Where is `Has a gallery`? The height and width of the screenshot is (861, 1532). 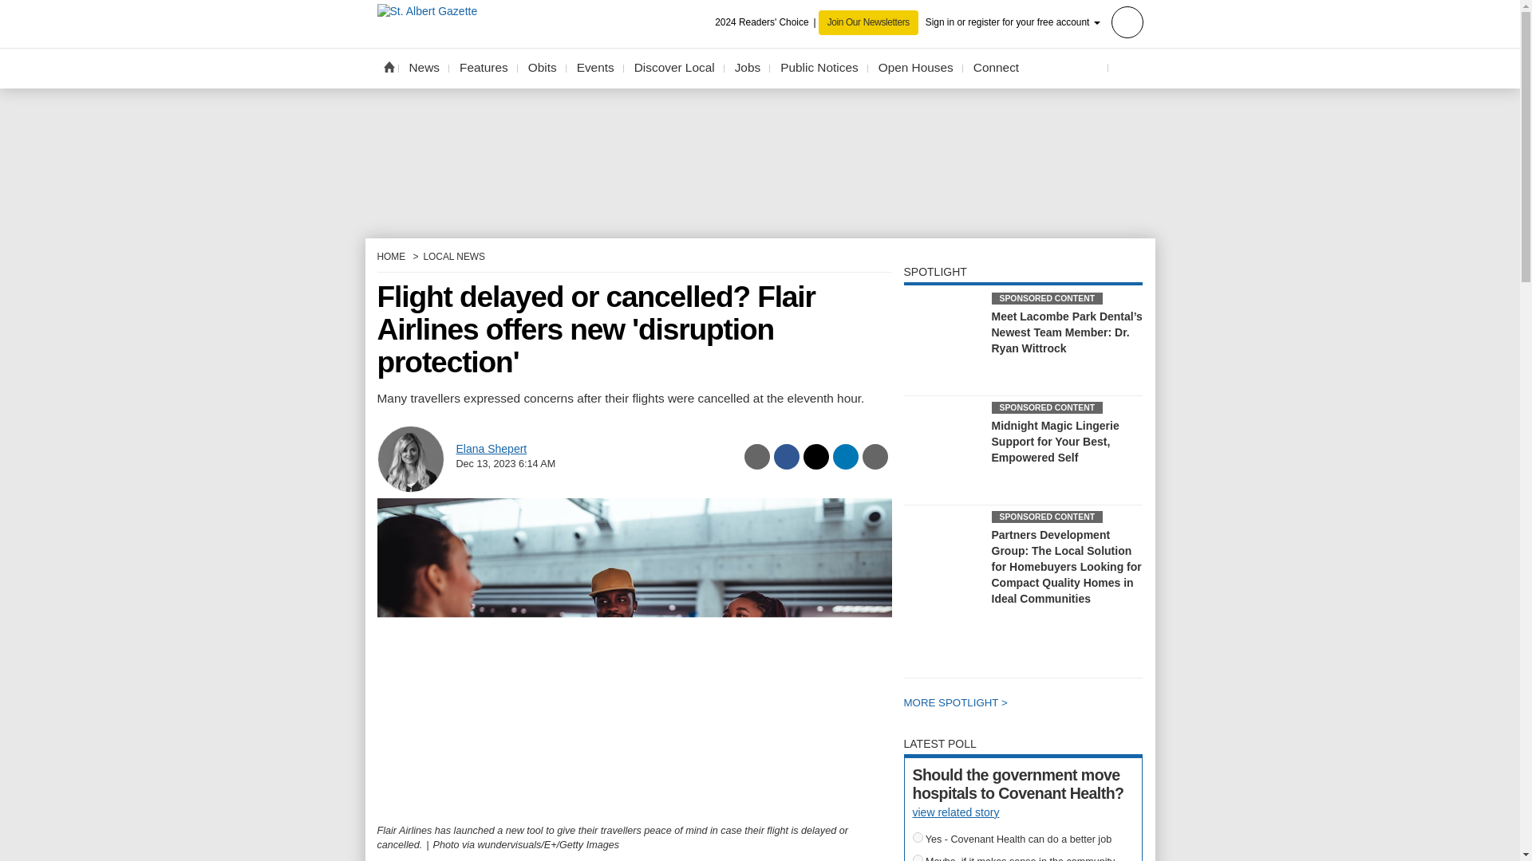
Has a gallery is located at coordinates (1076, 349).